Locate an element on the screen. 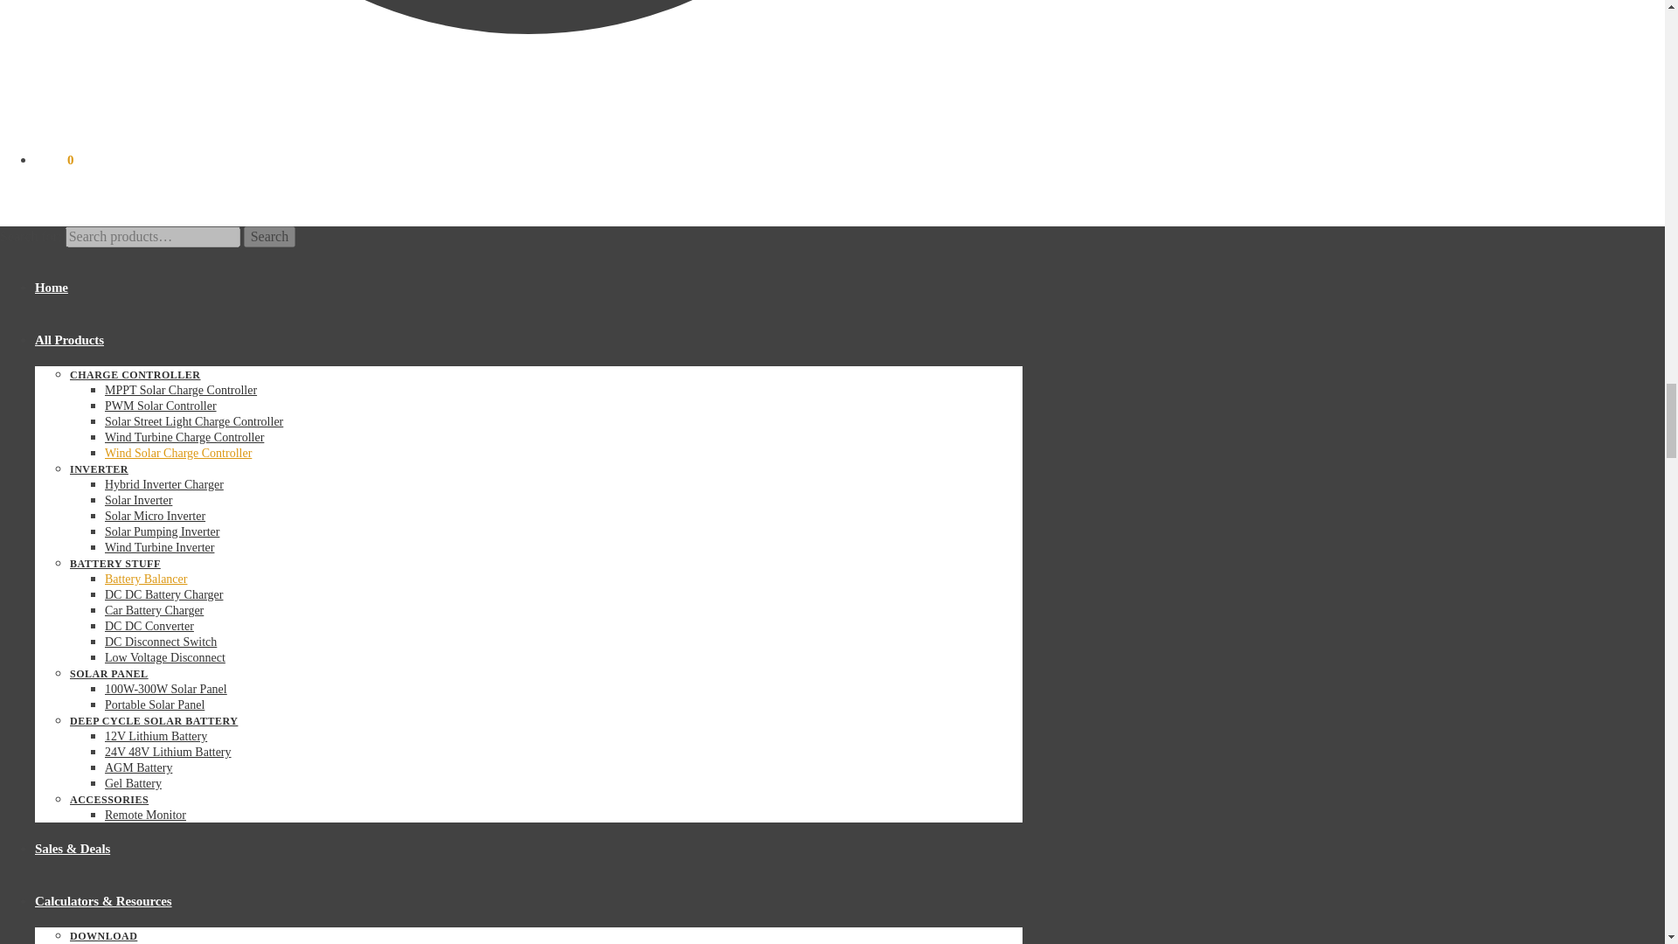  24V 48V Lithium Battery is located at coordinates (168, 752).